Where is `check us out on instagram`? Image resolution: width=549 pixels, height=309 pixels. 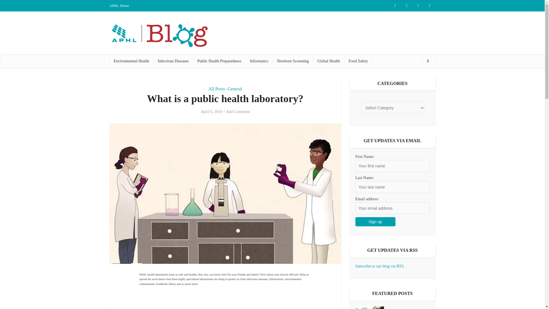 check us out on instagram is located at coordinates (418, 6).